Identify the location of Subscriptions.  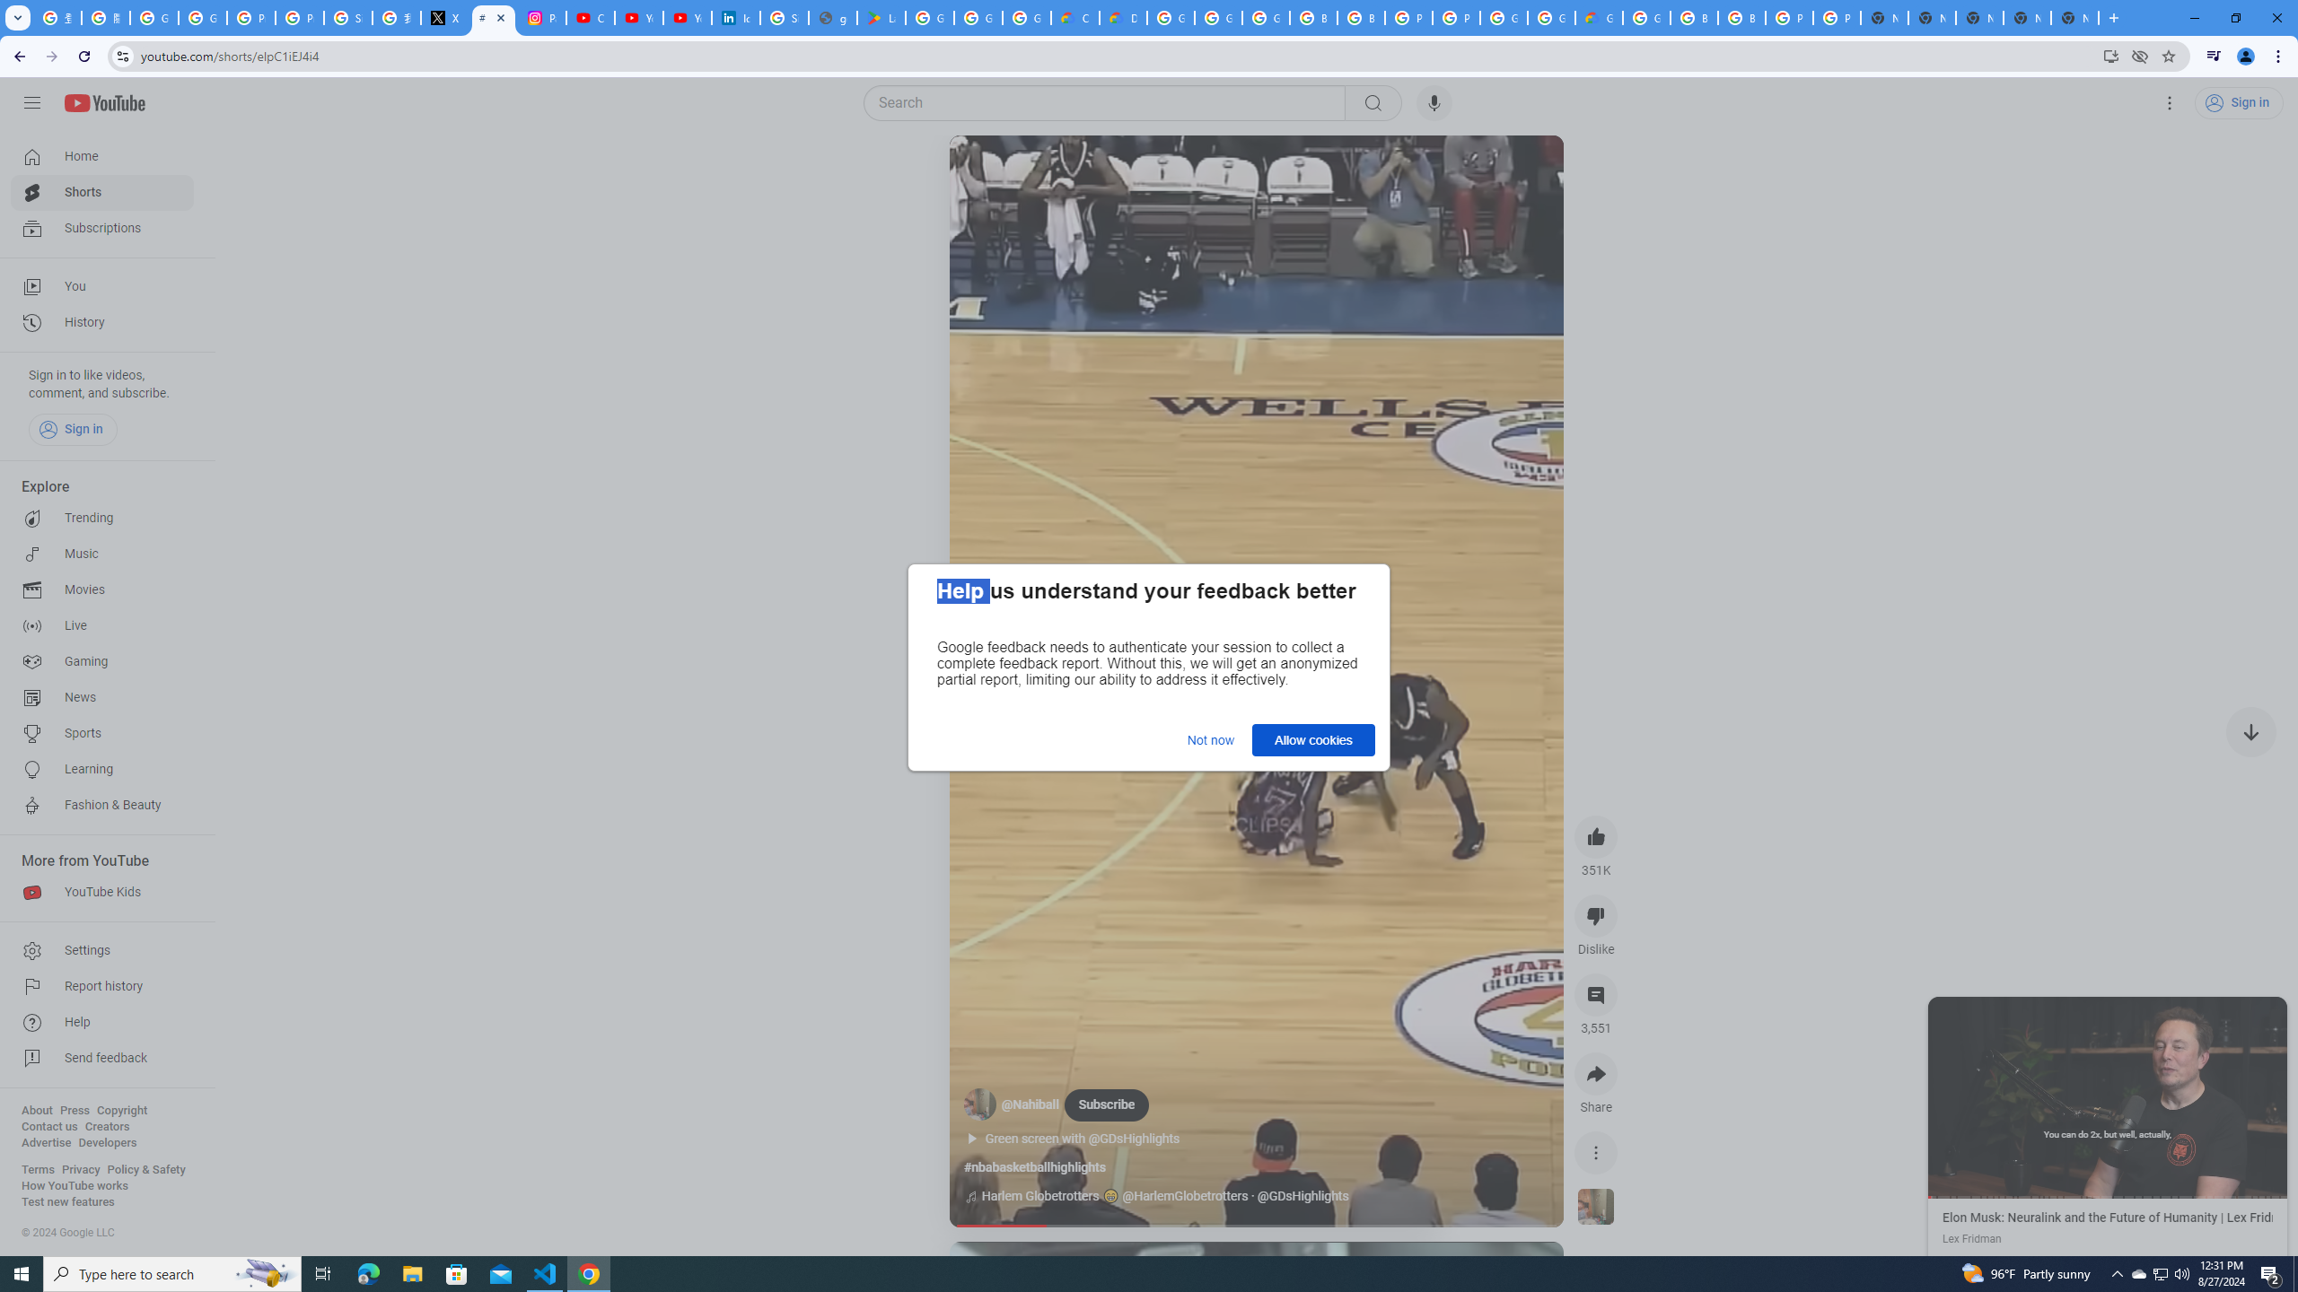
(102, 228).